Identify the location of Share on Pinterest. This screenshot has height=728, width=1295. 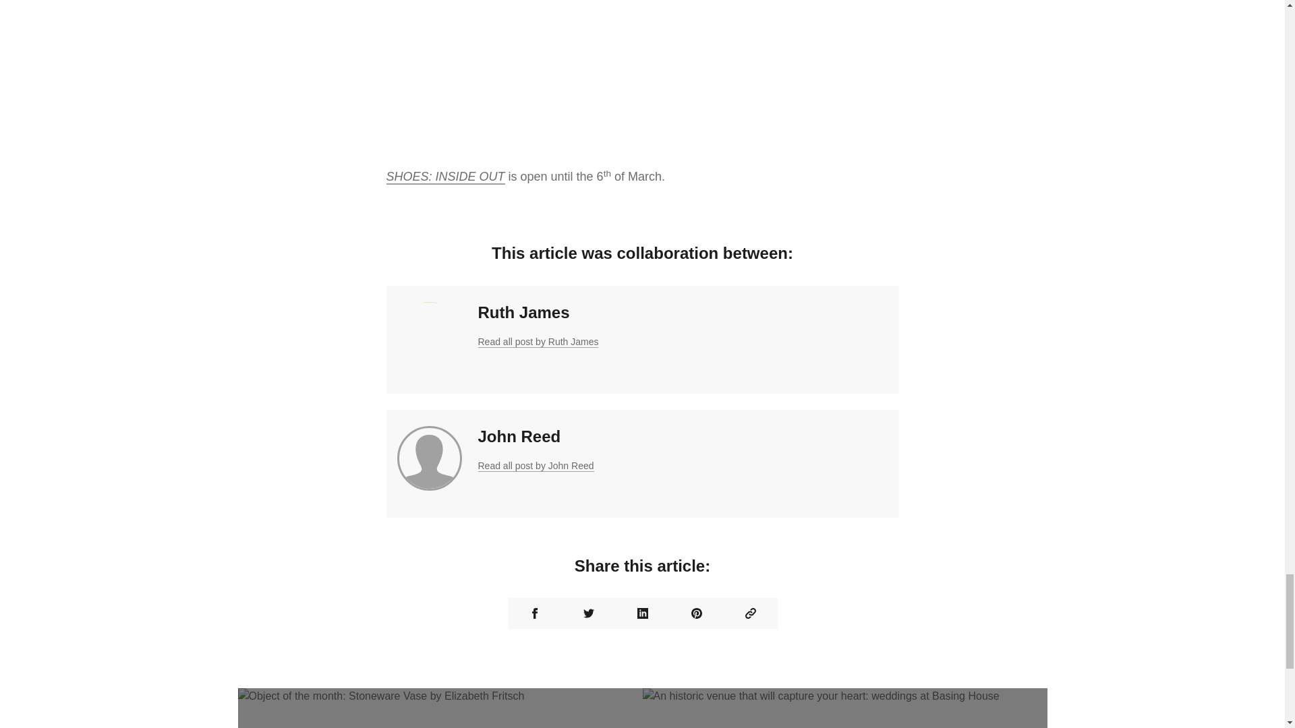
(696, 613).